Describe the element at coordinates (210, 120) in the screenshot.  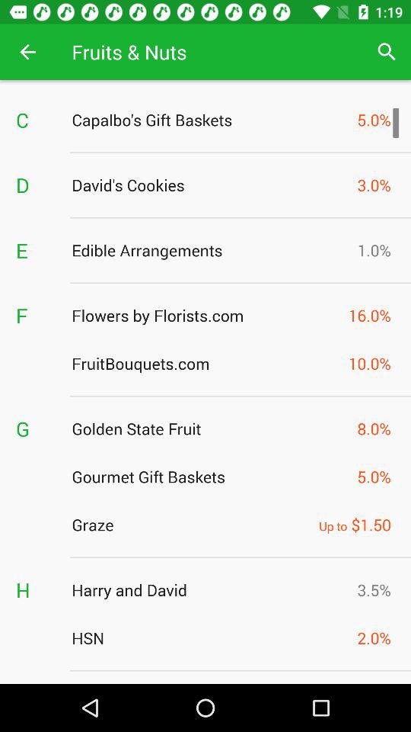
I see `select capalbo s gift` at that location.